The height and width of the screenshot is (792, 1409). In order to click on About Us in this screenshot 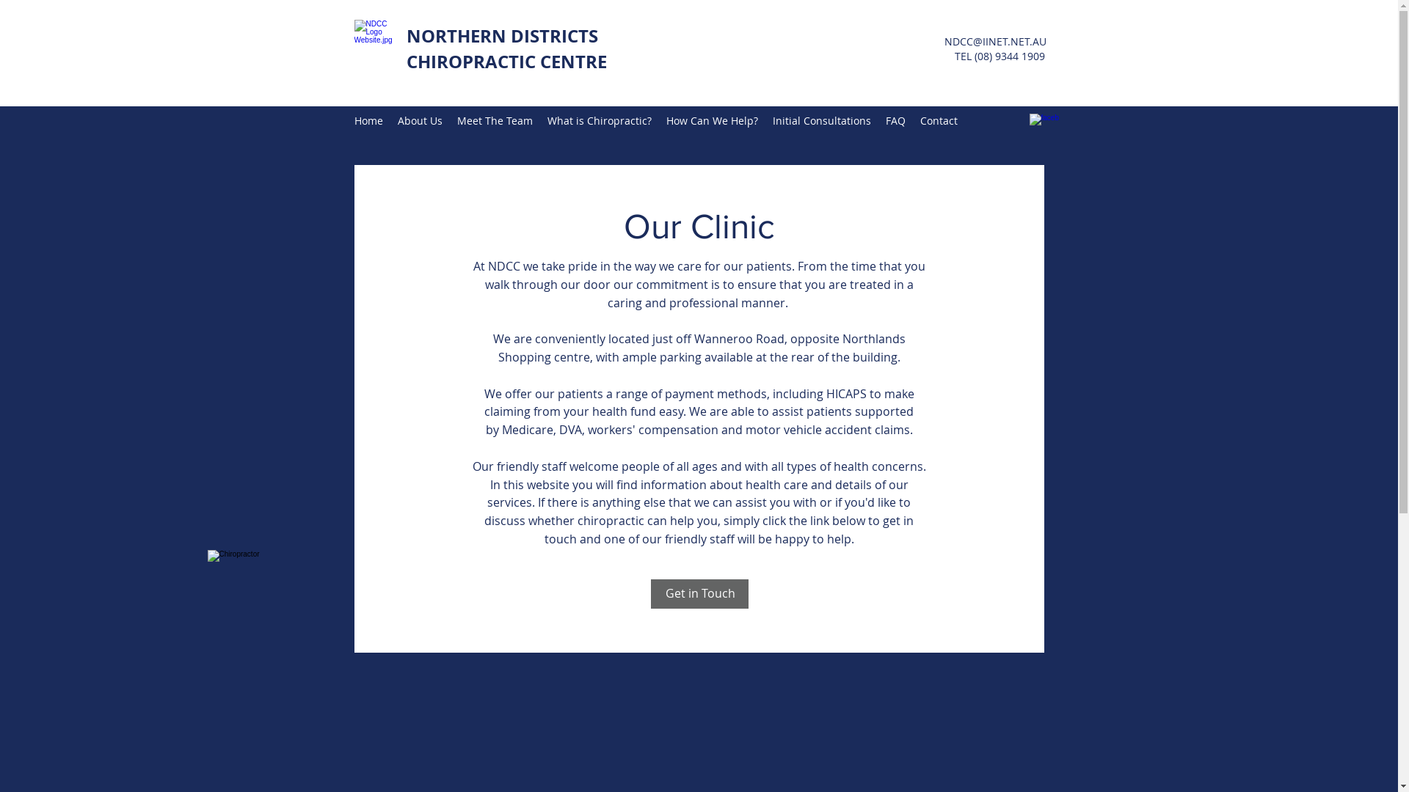, I will do `click(420, 121)`.